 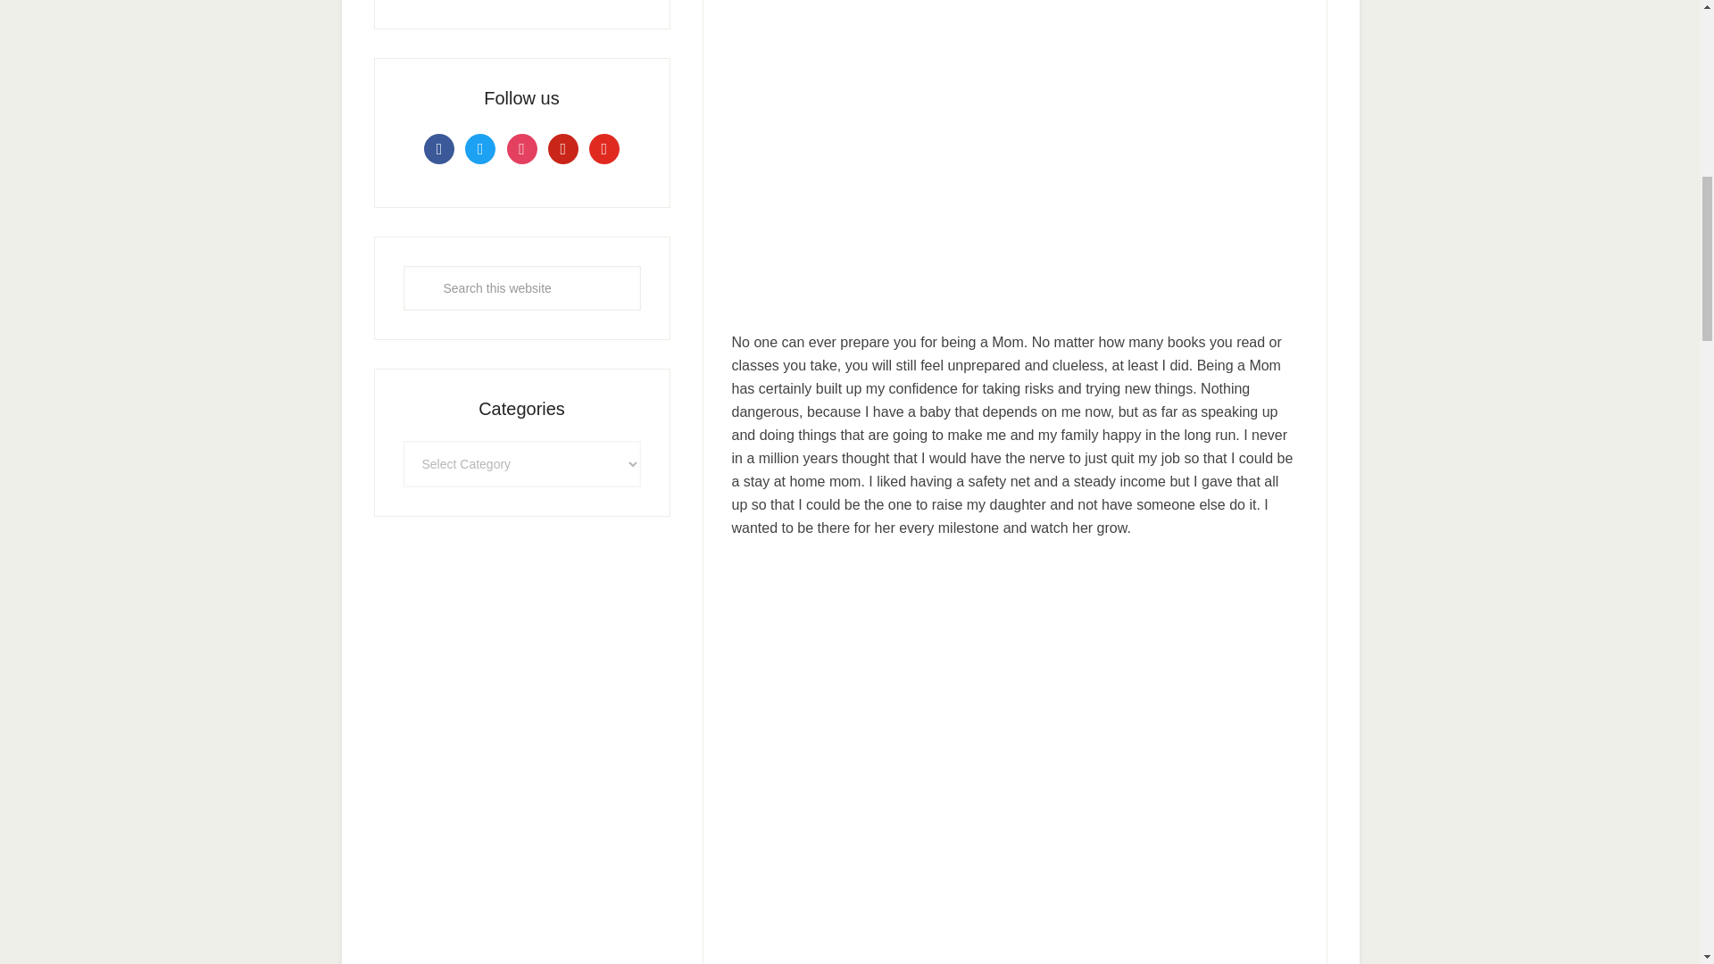 I want to click on Facebook, so click(x=438, y=146).